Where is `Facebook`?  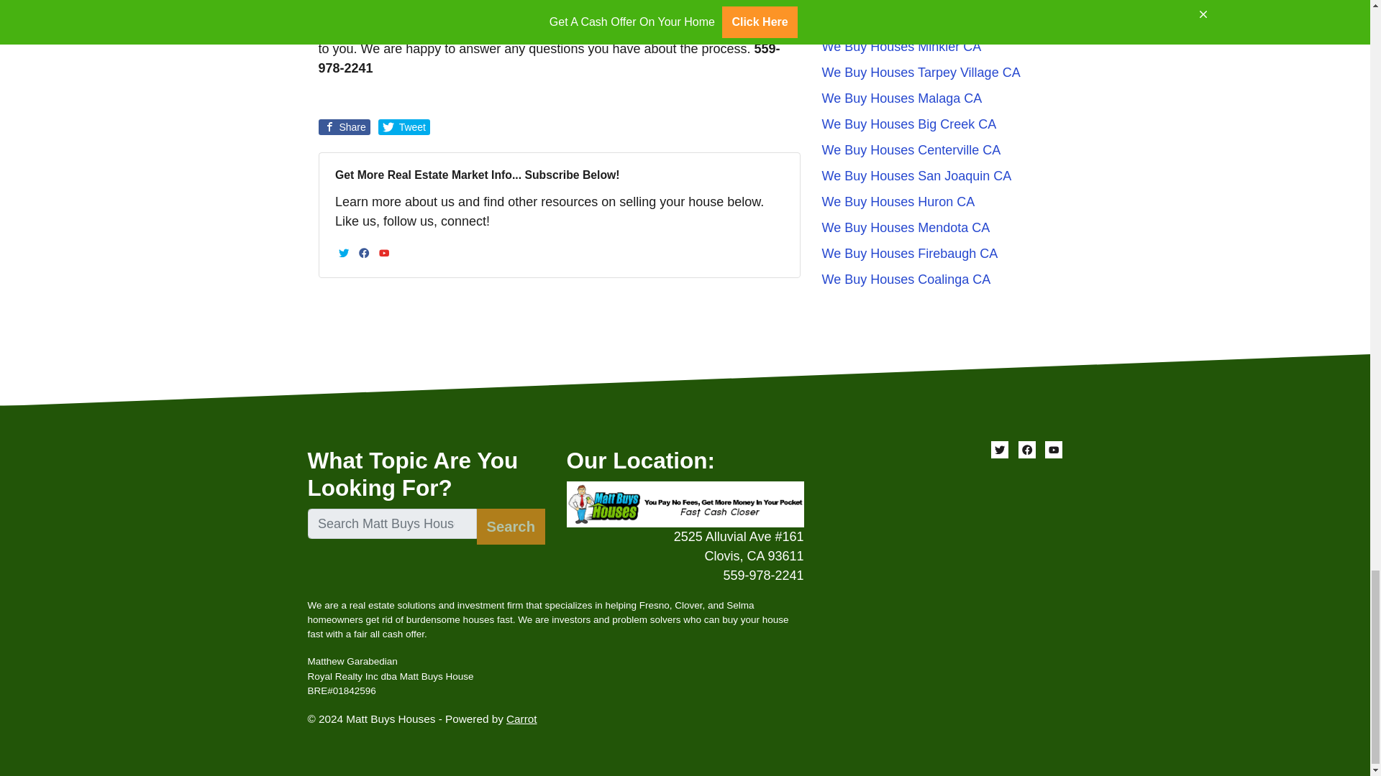 Facebook is located at coordinates (364, 253).